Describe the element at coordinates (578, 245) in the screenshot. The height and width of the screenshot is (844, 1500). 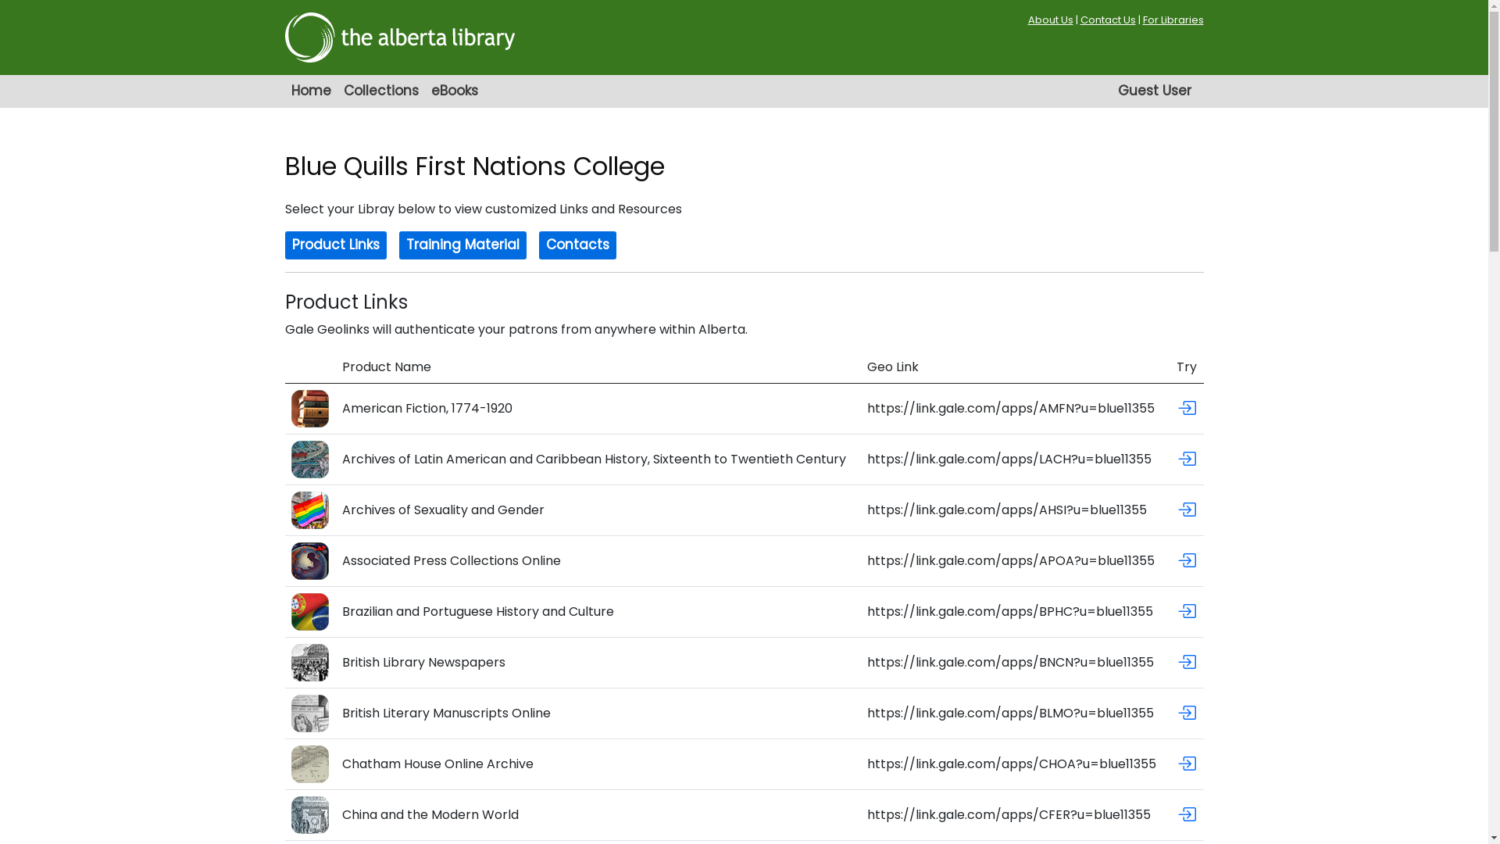
I see `Contacts` at that location.